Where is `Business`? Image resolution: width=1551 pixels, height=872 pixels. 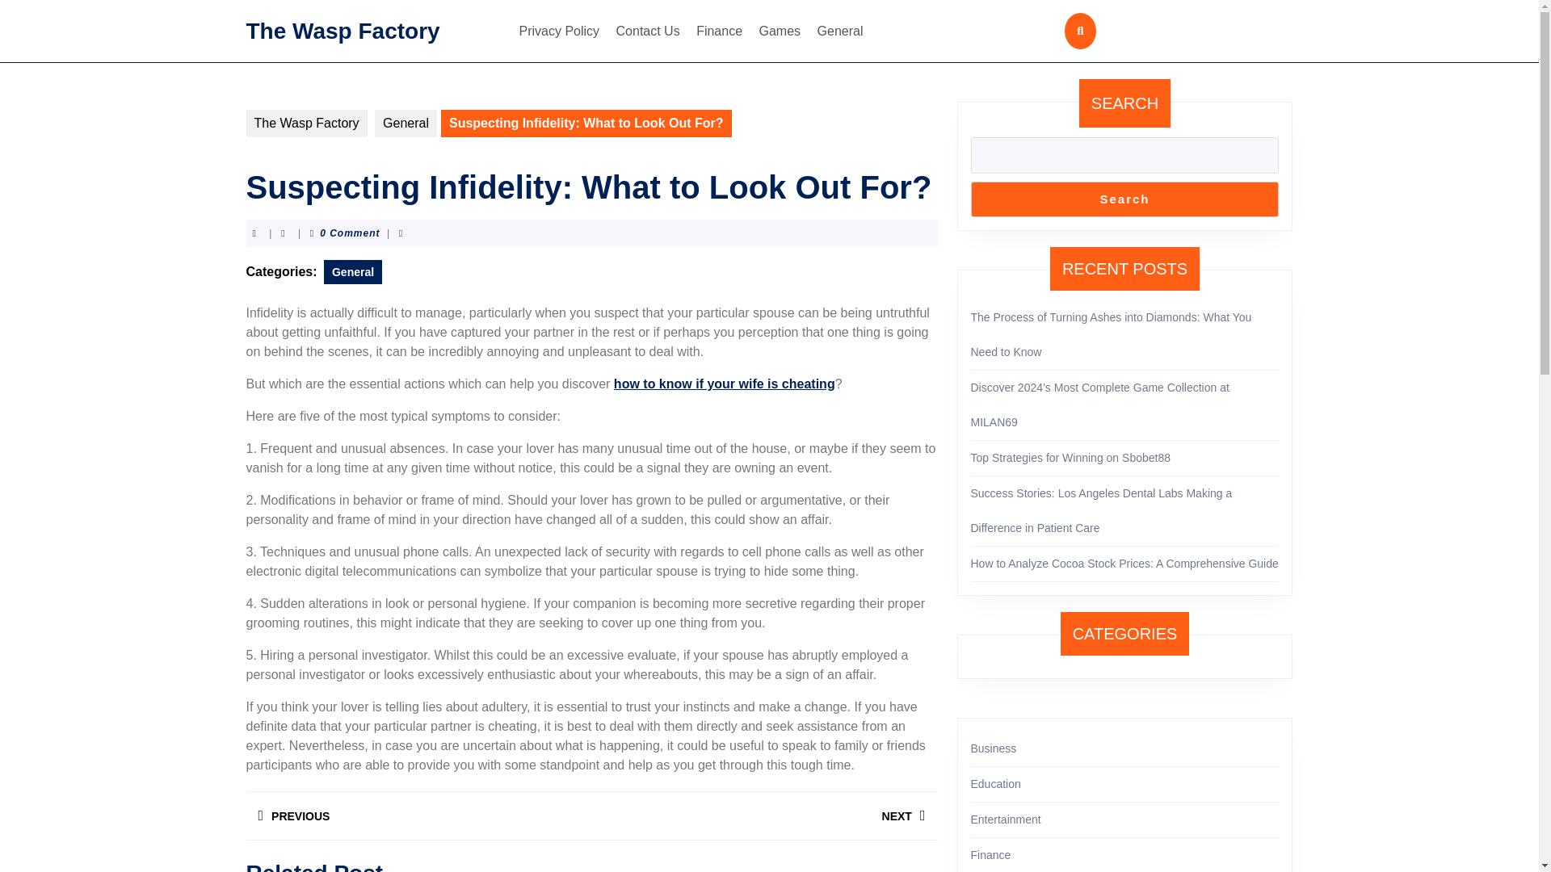 Business is located at coordinates (840, 31).